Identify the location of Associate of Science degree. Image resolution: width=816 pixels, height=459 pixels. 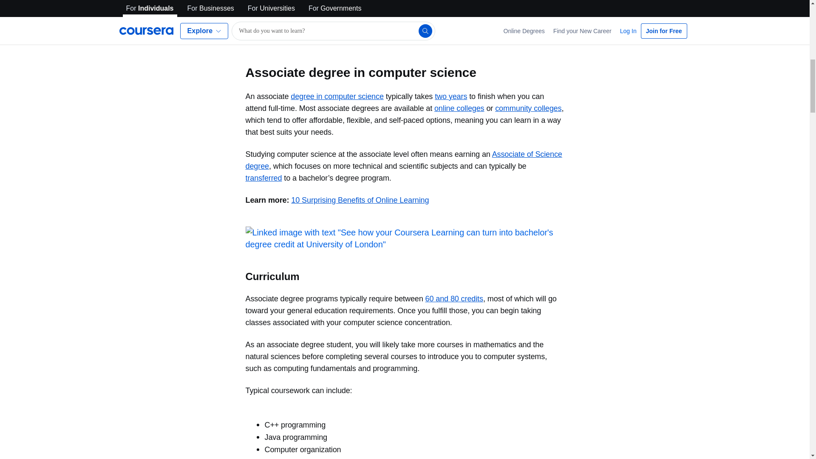
(404, 160).